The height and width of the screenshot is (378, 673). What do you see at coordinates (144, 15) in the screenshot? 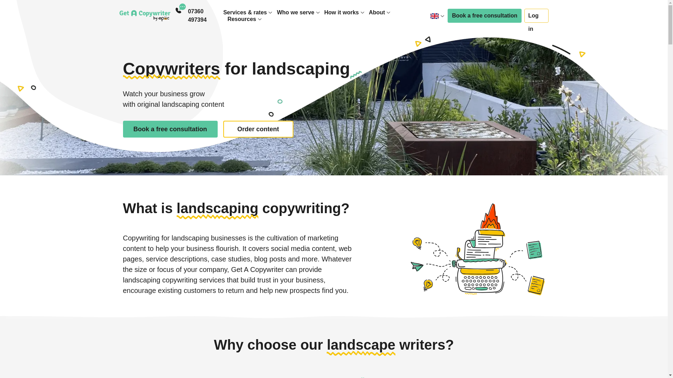
I see `Get a copywriter` at bounding box center [144, 15].